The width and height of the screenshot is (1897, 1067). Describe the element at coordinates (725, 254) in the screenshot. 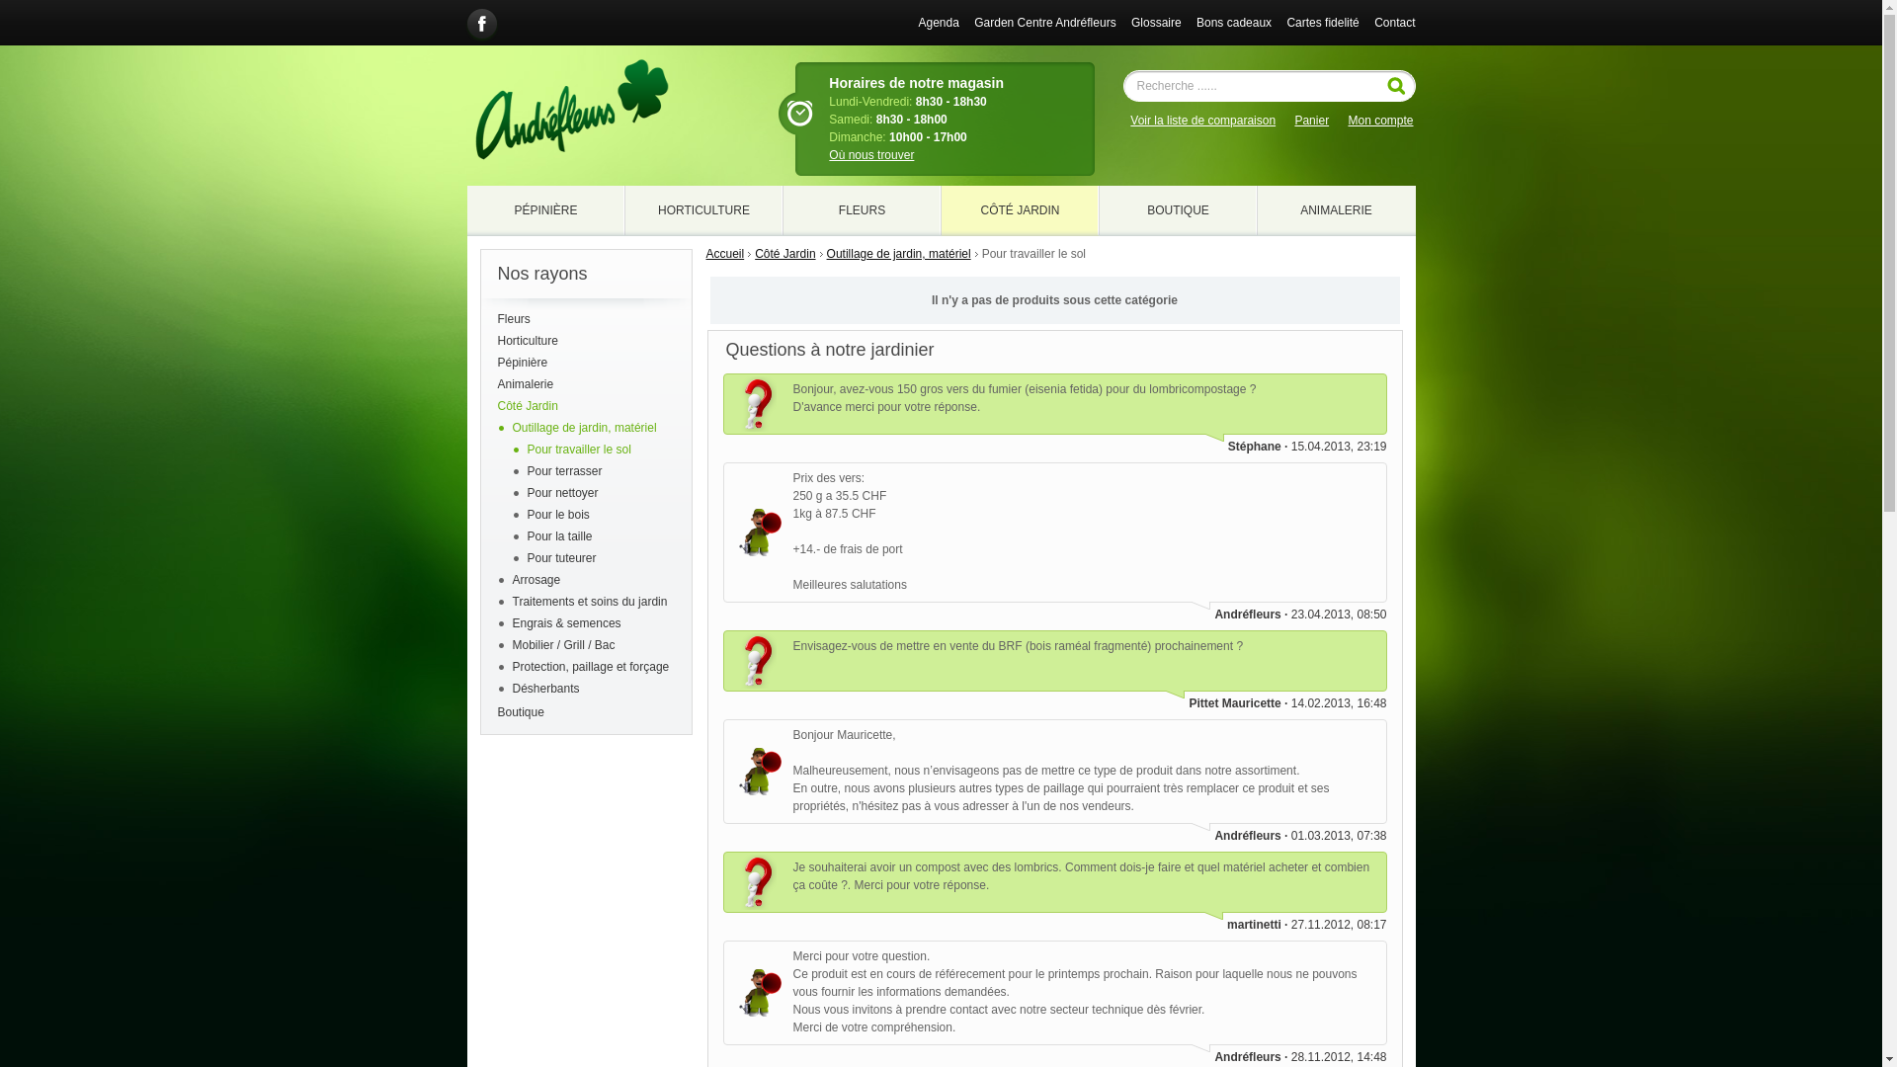

I see `Accueil` at that location.